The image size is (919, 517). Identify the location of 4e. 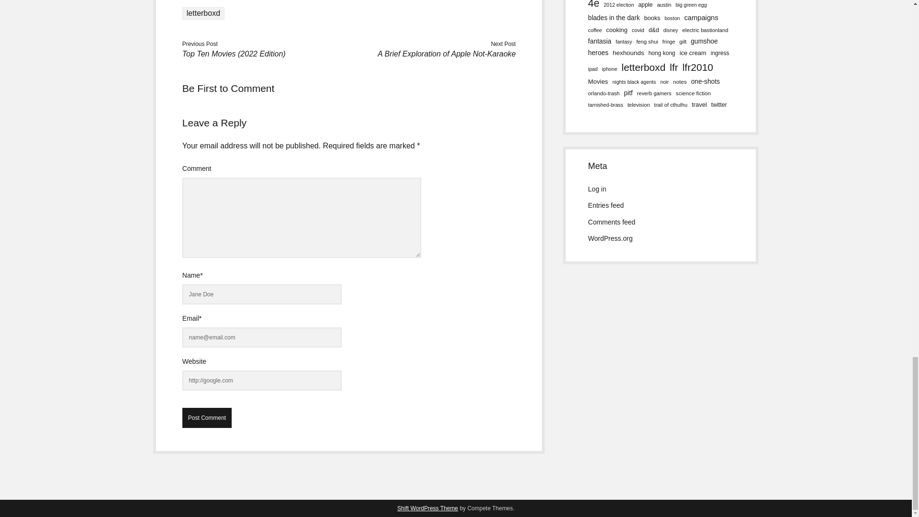
(594, 6).